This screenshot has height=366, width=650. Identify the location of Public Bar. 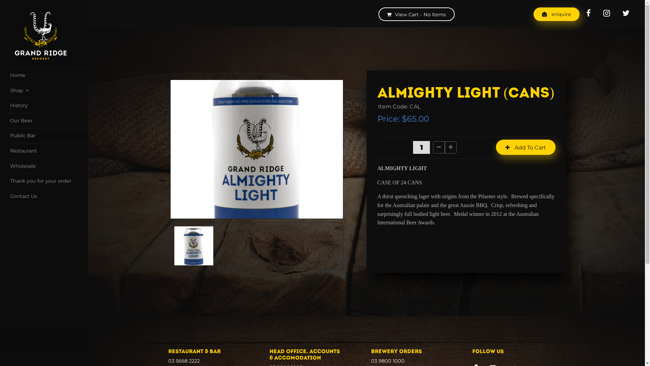
(44, 136).